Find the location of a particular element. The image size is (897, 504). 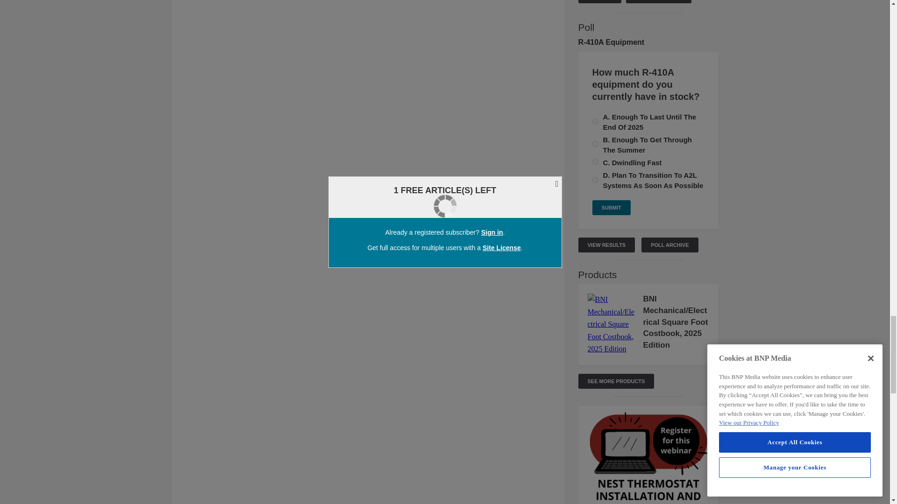

598 is located at coordinates (595, 161).